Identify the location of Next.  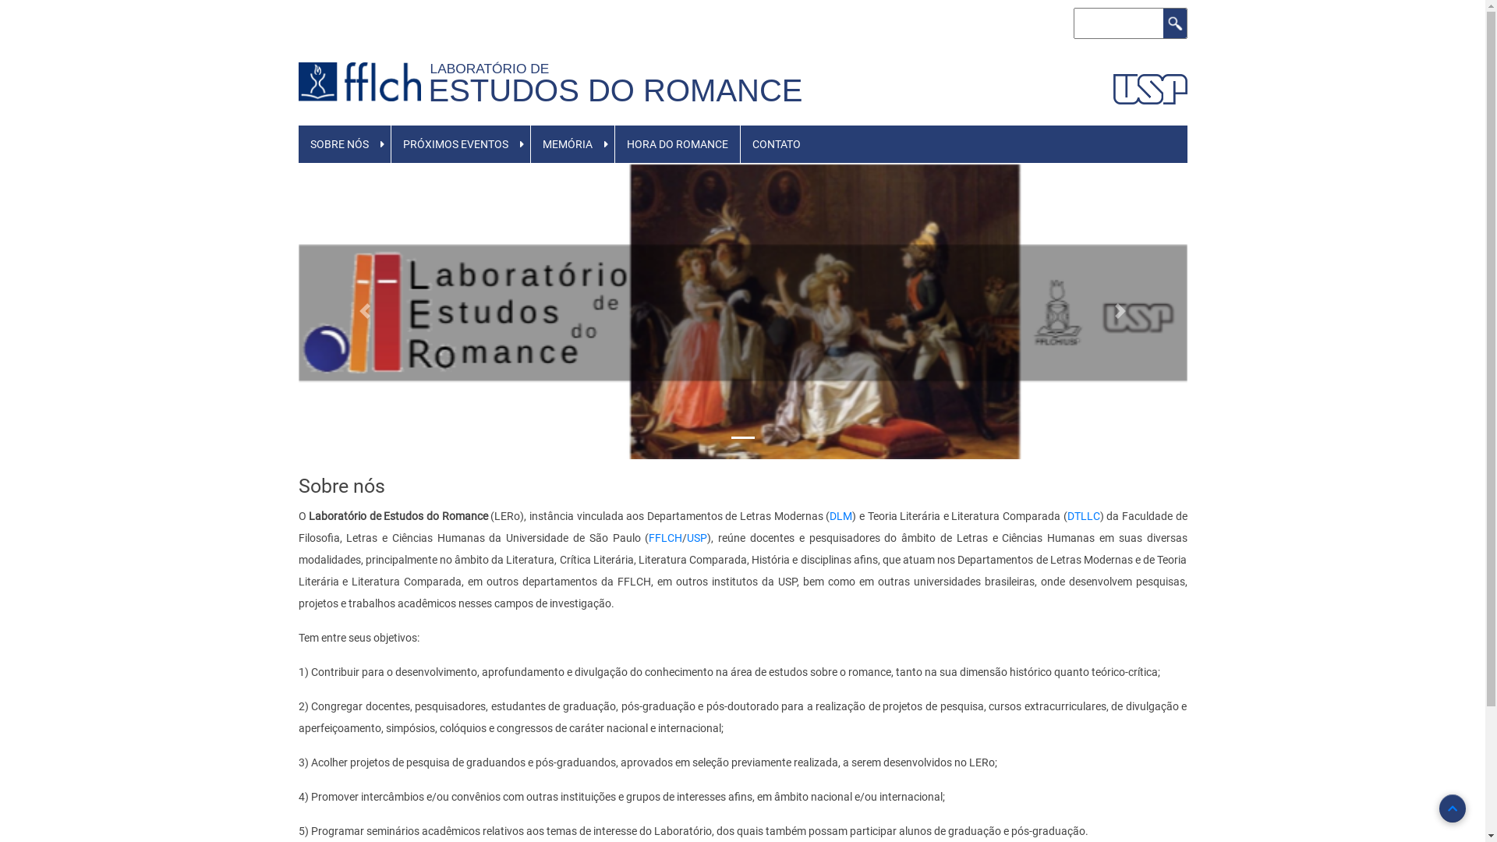
(1121, 311).